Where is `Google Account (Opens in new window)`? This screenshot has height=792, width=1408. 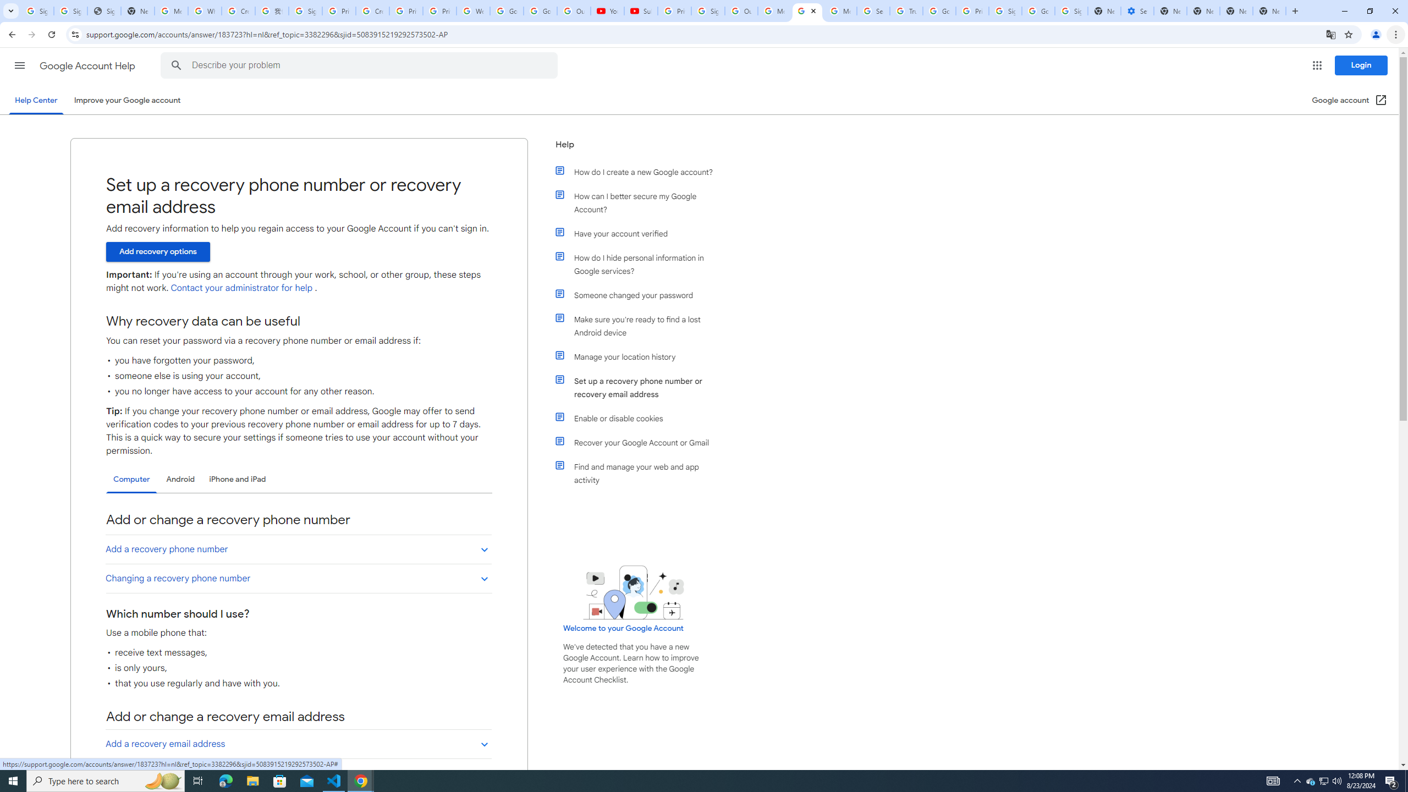
Google Account (Opens in new window) is located at coordinates (1350, 100).